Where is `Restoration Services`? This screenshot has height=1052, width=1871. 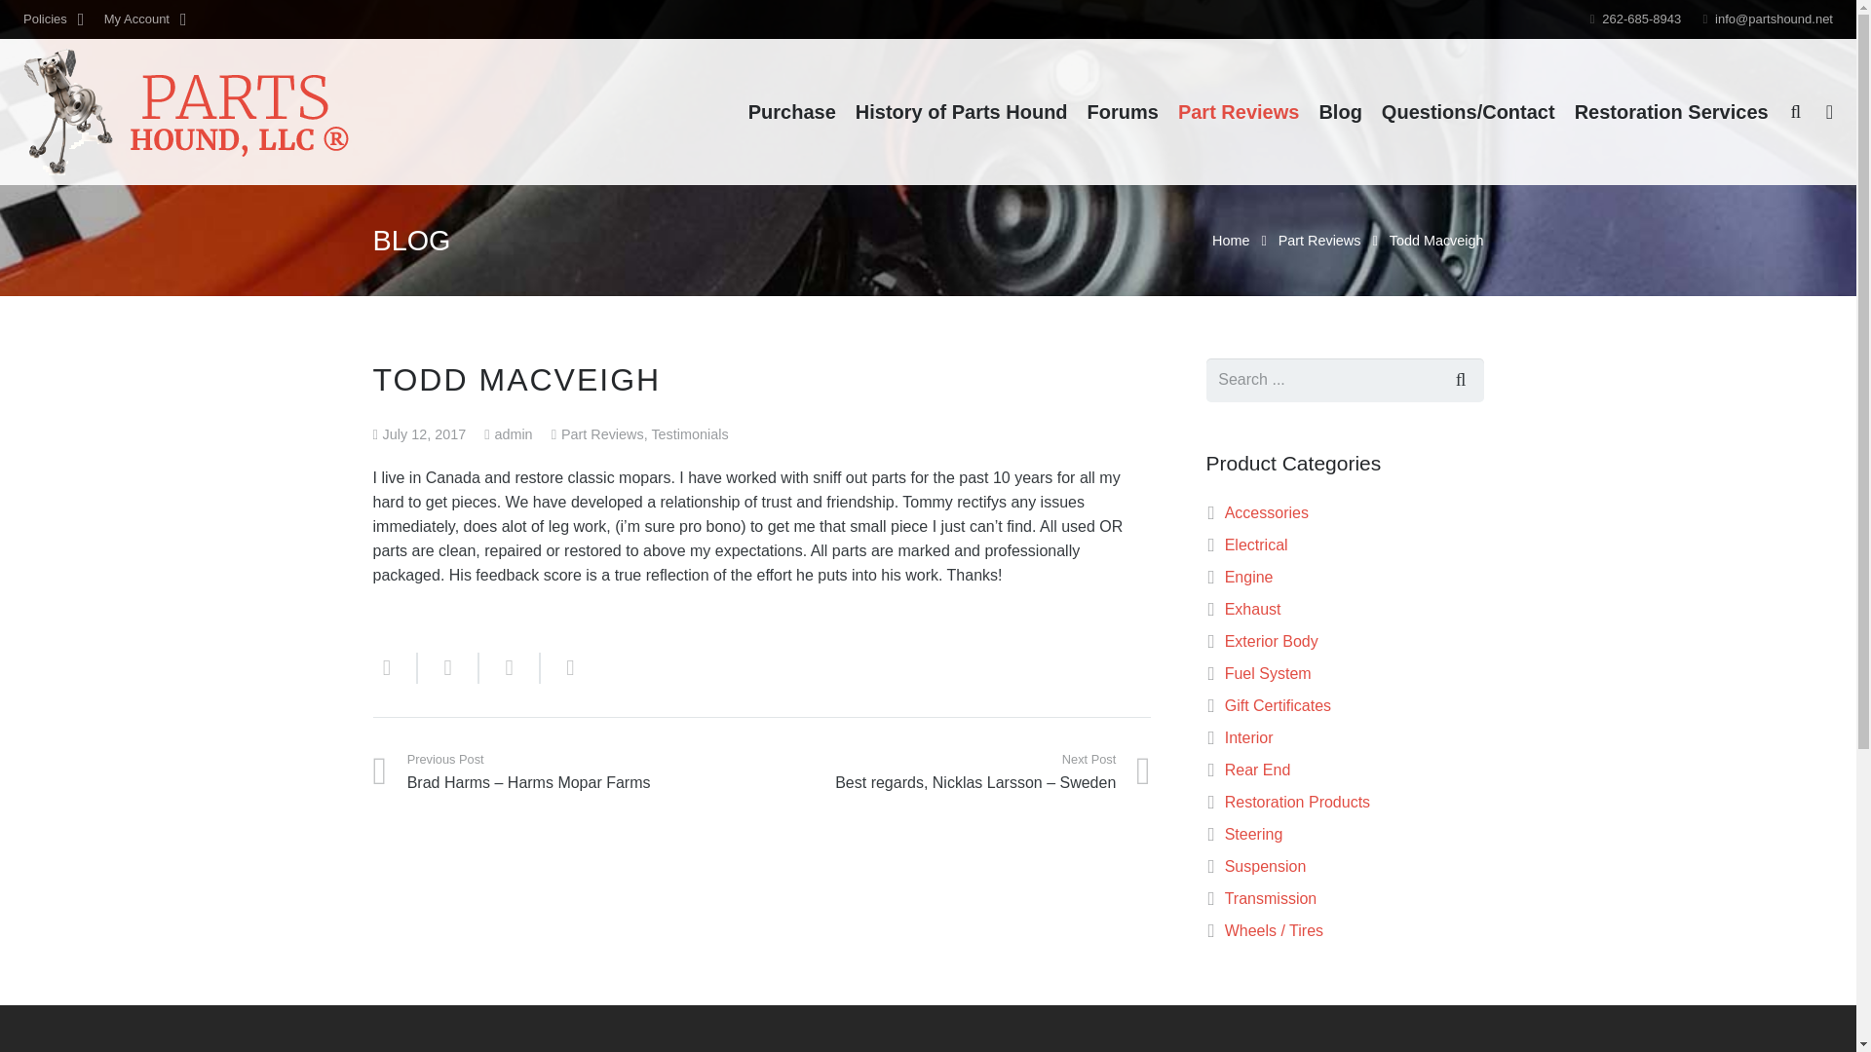 Restoration Services is located at coordinates (1671, 111).